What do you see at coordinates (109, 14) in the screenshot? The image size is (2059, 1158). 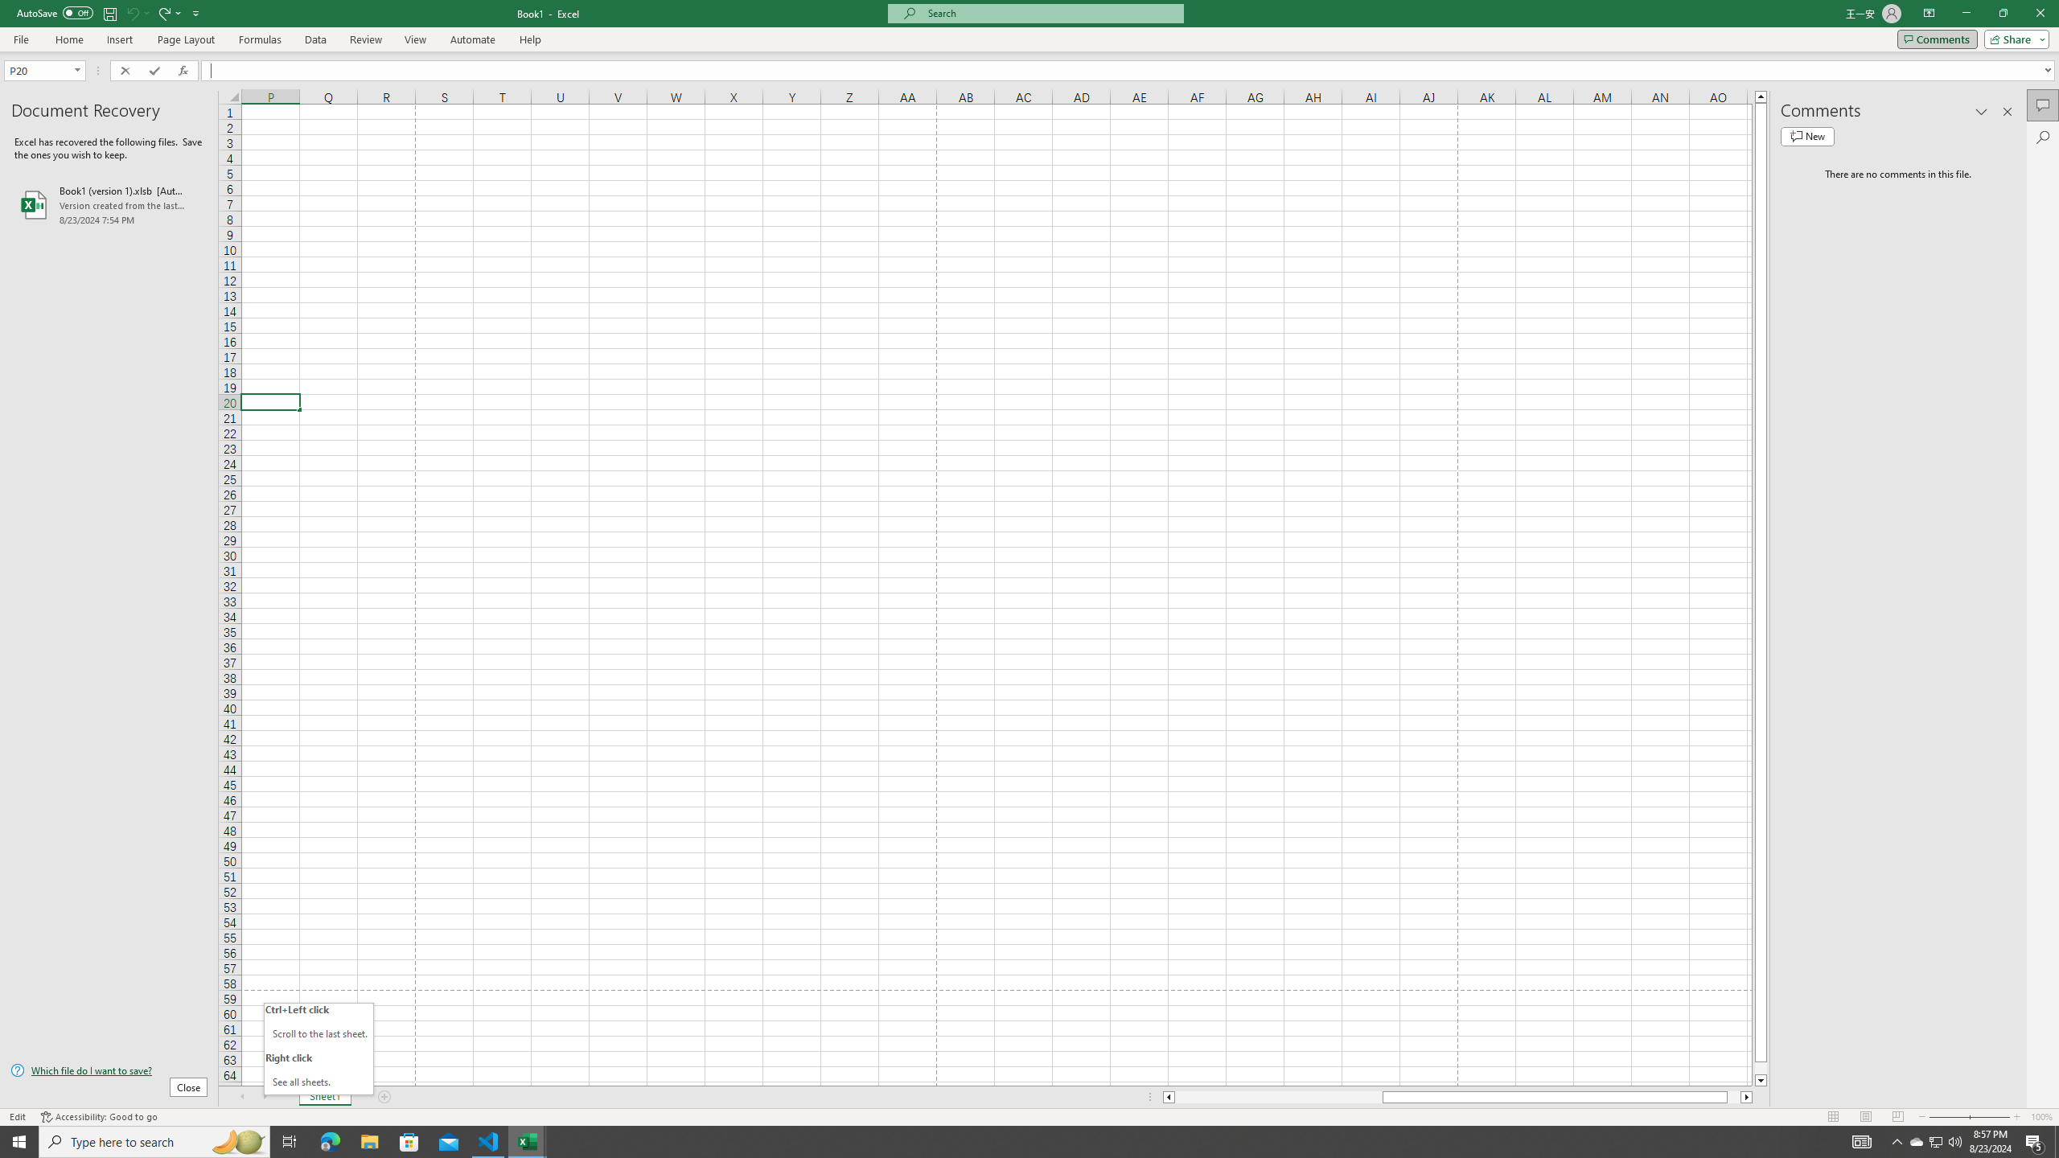 I see `Quick Access Toolbar` at bounding box center [109, 14].